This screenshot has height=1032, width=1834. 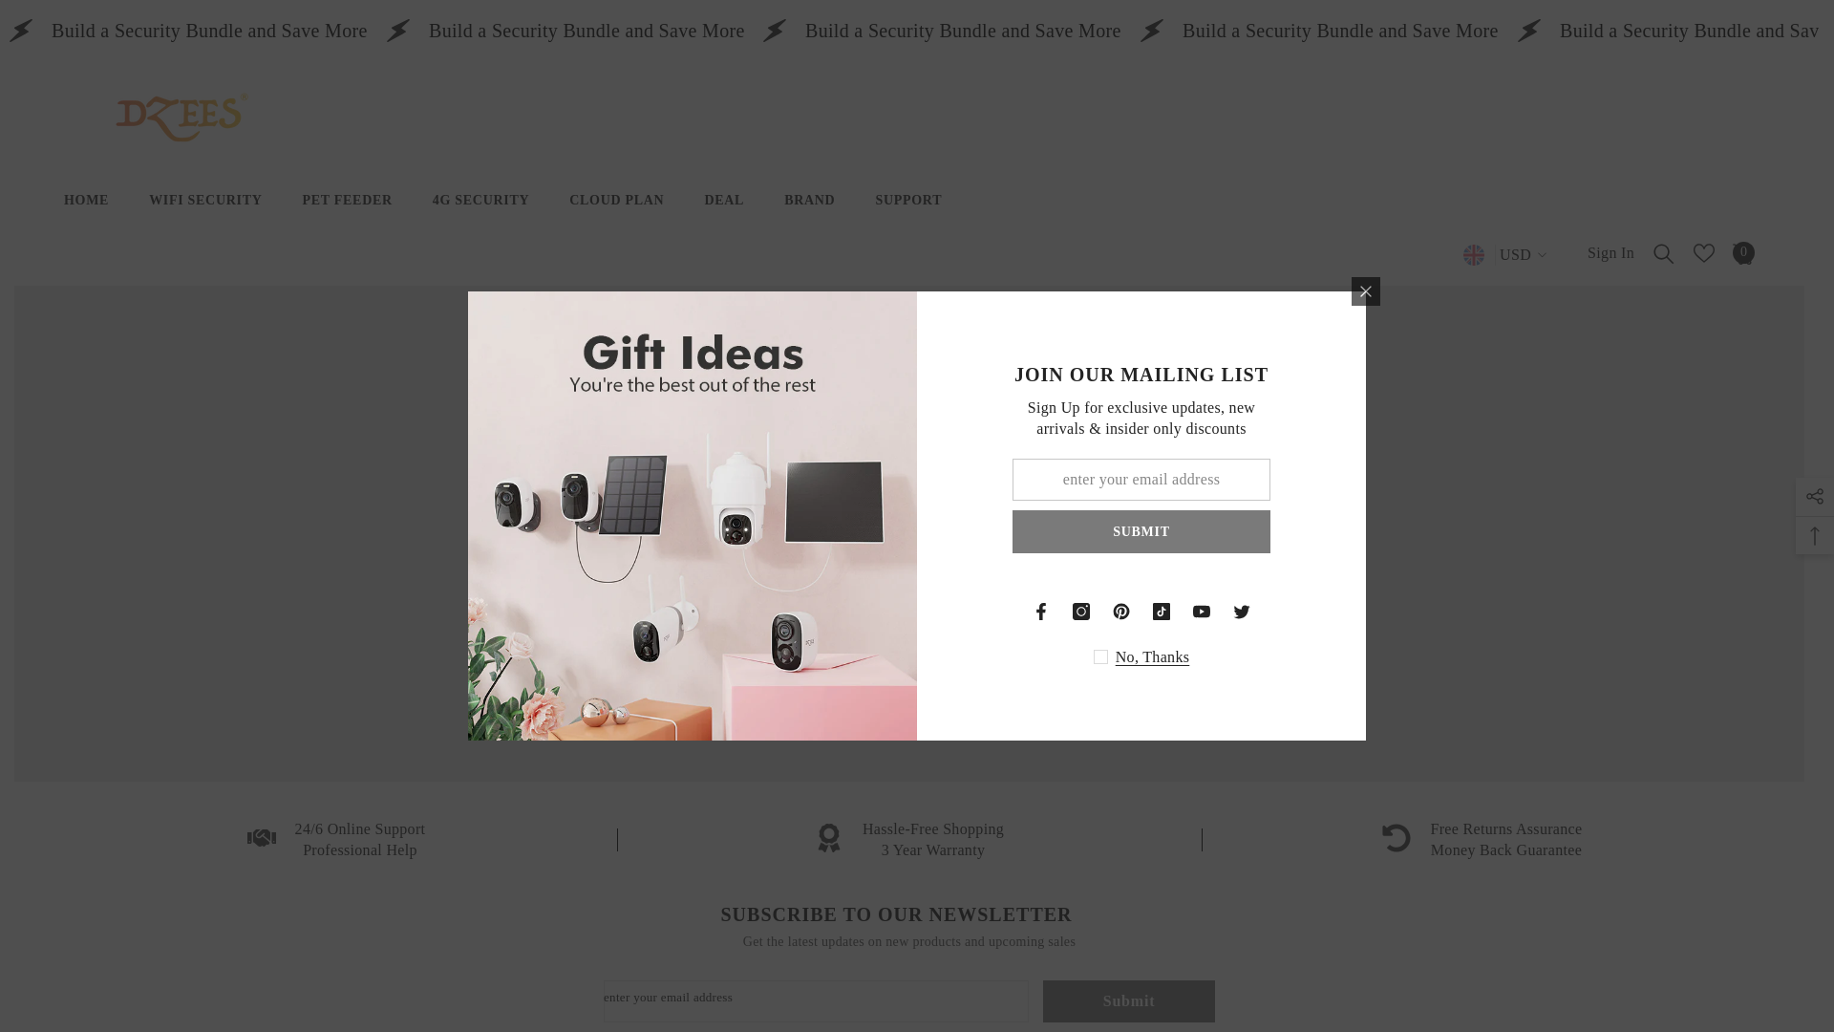 What do you see at coordinates (724, 213) in the screenshot?
I see `DEAL` at bounding box center [724, 213].